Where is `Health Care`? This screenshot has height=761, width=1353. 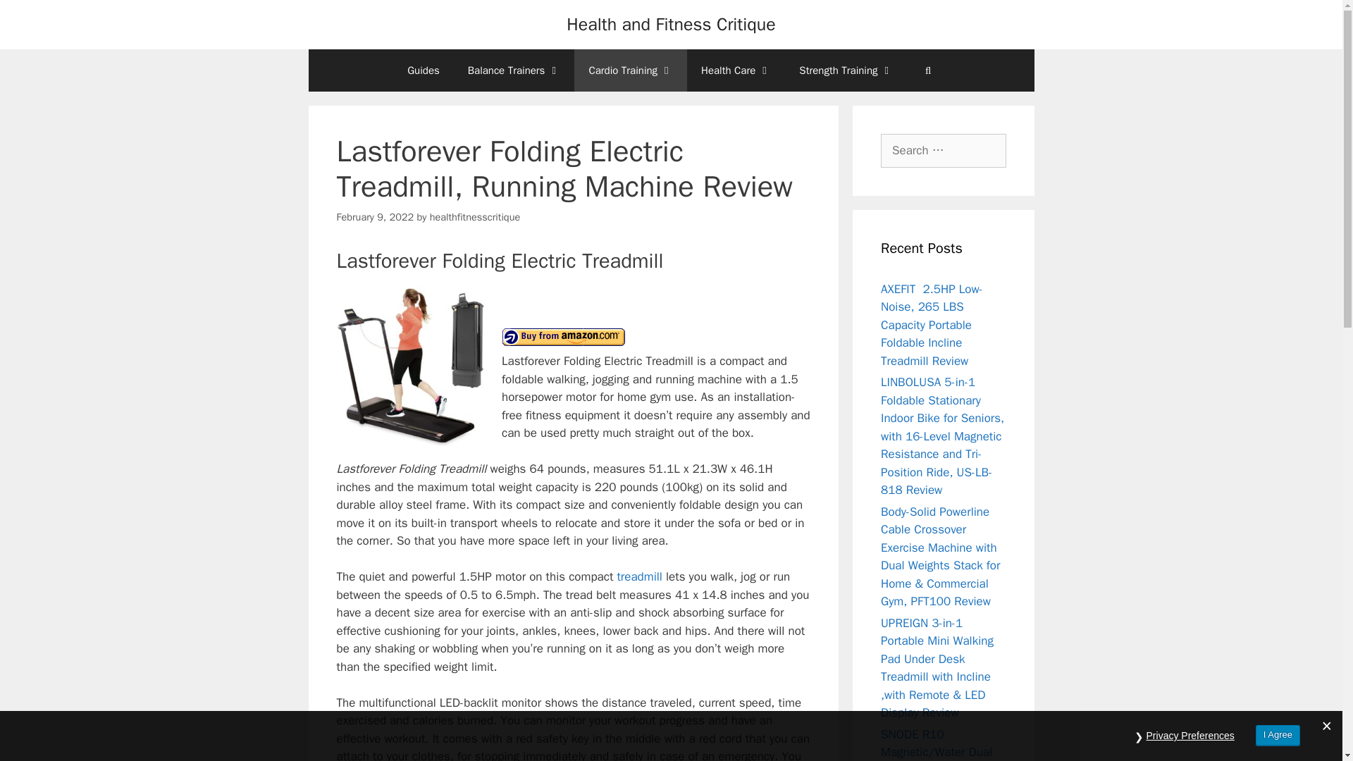
Health Care is located at coordinates (736, 70).